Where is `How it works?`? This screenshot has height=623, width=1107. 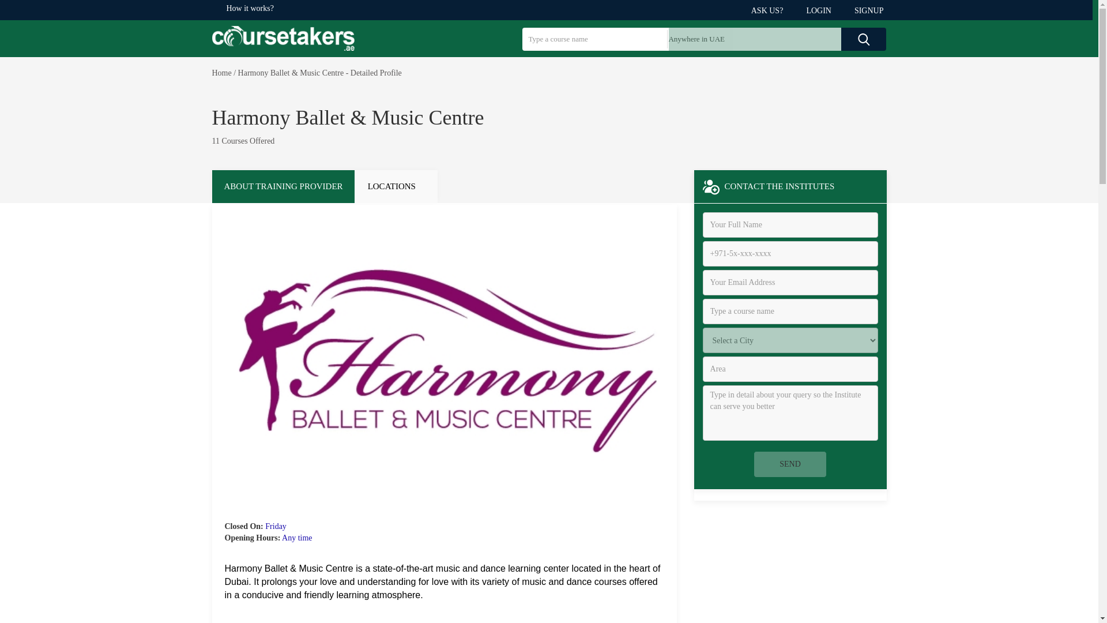
How it works? is located at coordinates (249, 8).